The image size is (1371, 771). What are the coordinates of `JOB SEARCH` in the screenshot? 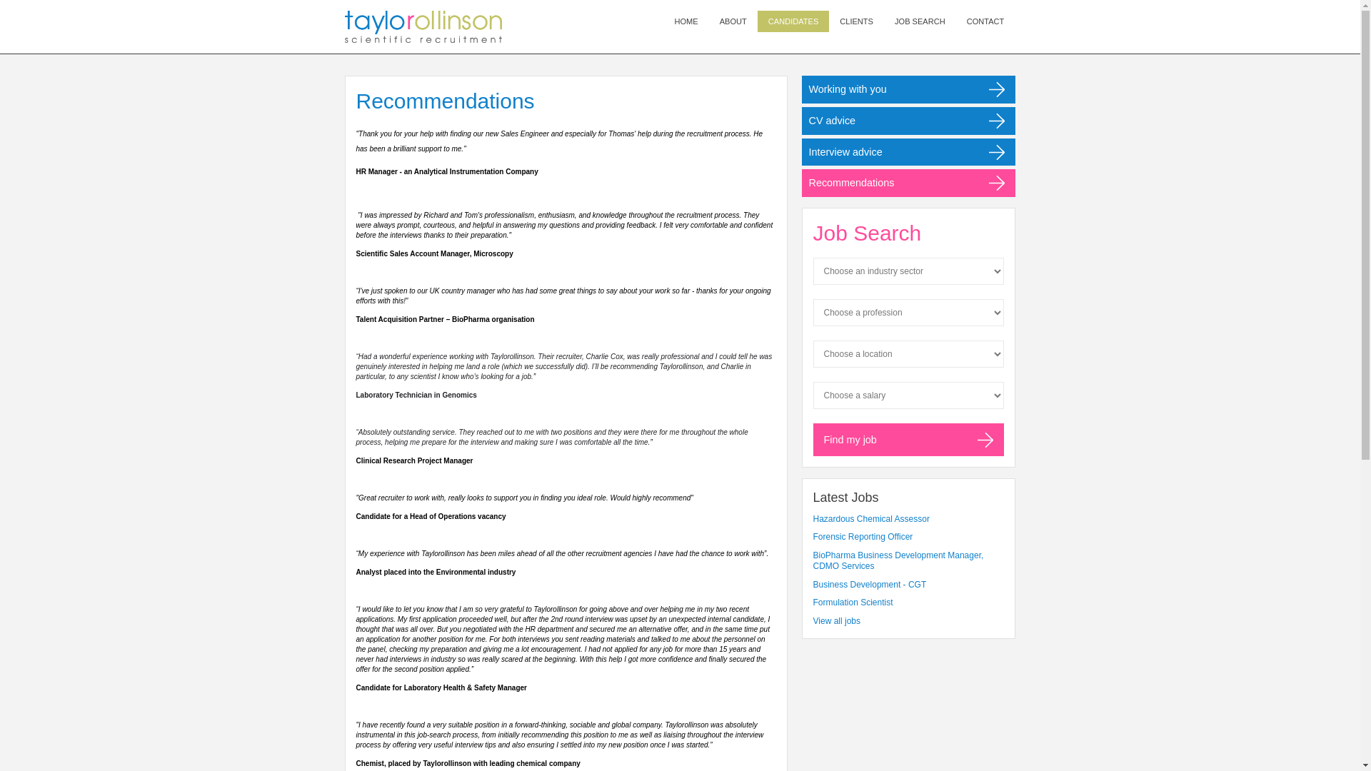 It's located at (920, 21).